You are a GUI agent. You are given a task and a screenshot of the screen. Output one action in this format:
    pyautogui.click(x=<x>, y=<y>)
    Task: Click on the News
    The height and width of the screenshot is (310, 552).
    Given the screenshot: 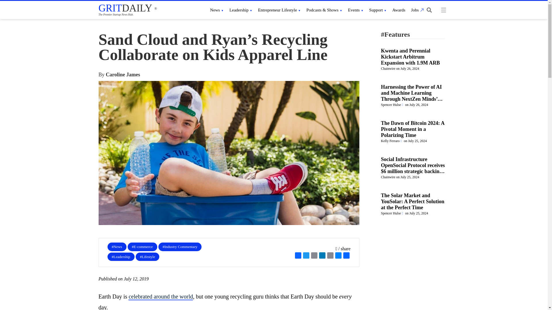 What is the action you would take?
    pyautogui.click(x=217, y=10)
    